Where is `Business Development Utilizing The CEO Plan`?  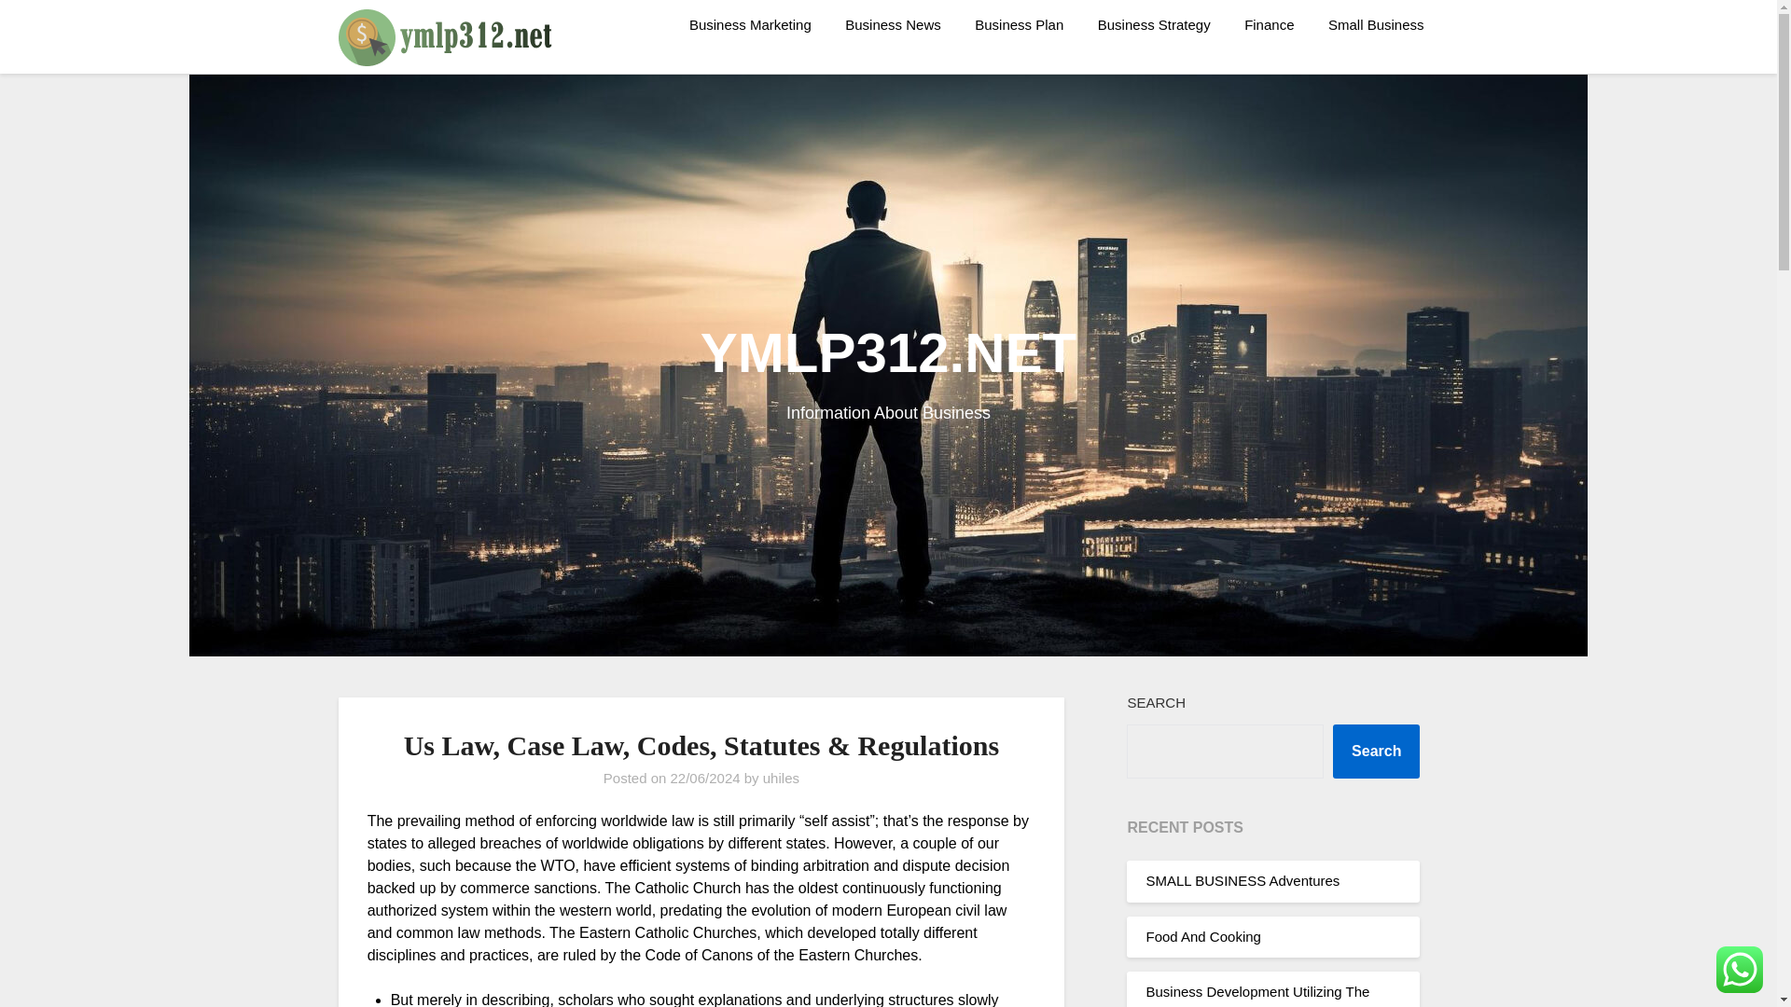
Business Development Utilizing The CEO Plan is located at coordinates (1257, 996).